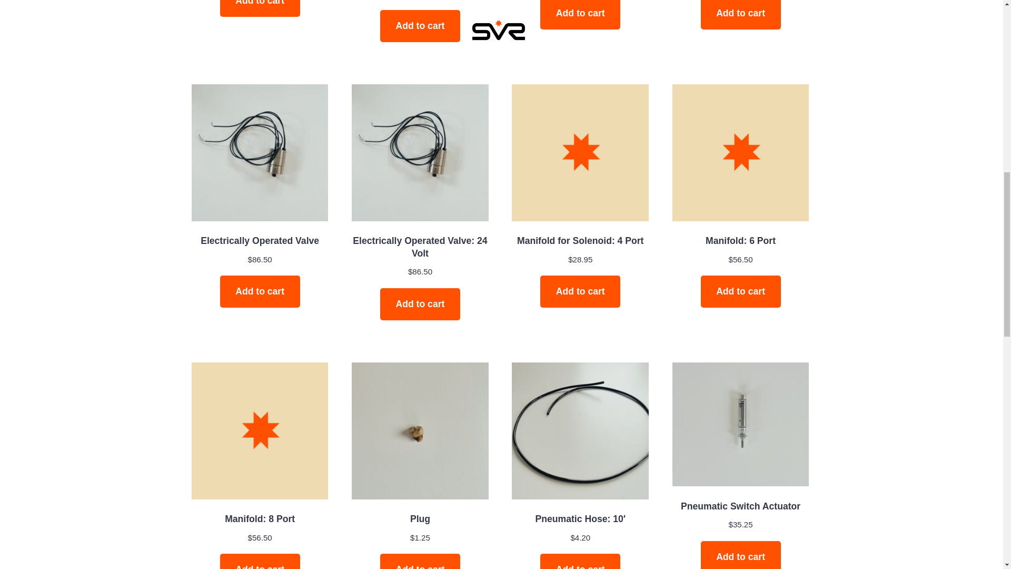 This screenshot has height=569, width=1011. What do you see at coordinates (580, 561) in the screenshot?
I see `Add to cart` at bounding box center [580, 561].